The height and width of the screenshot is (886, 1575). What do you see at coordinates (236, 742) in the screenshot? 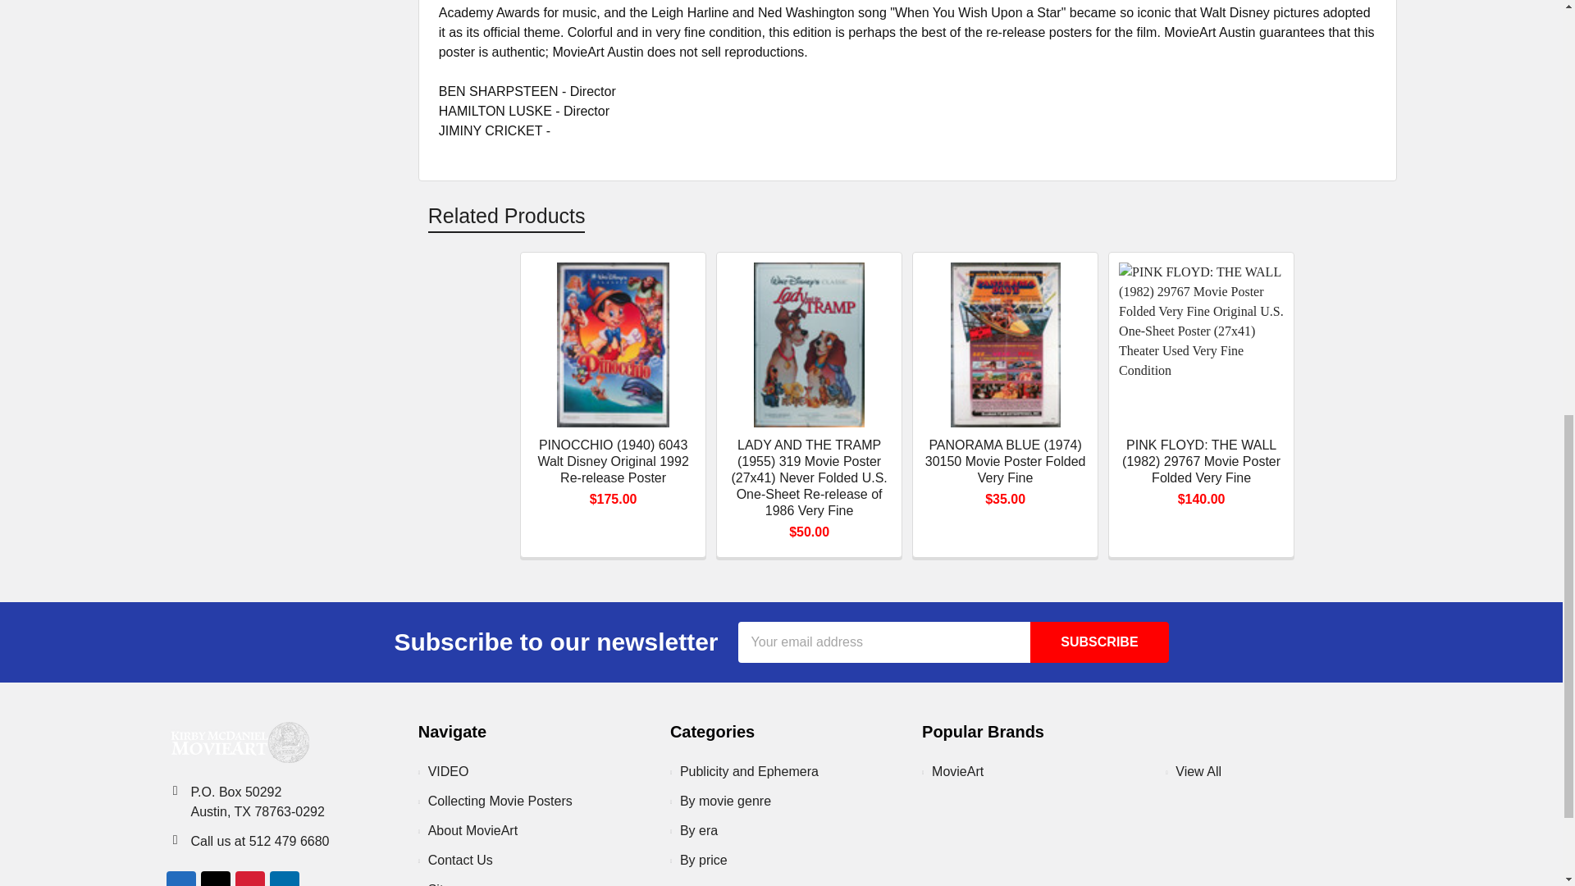
I see `Kirby McDaniel MovieArt` at bounding box center [236, 742].